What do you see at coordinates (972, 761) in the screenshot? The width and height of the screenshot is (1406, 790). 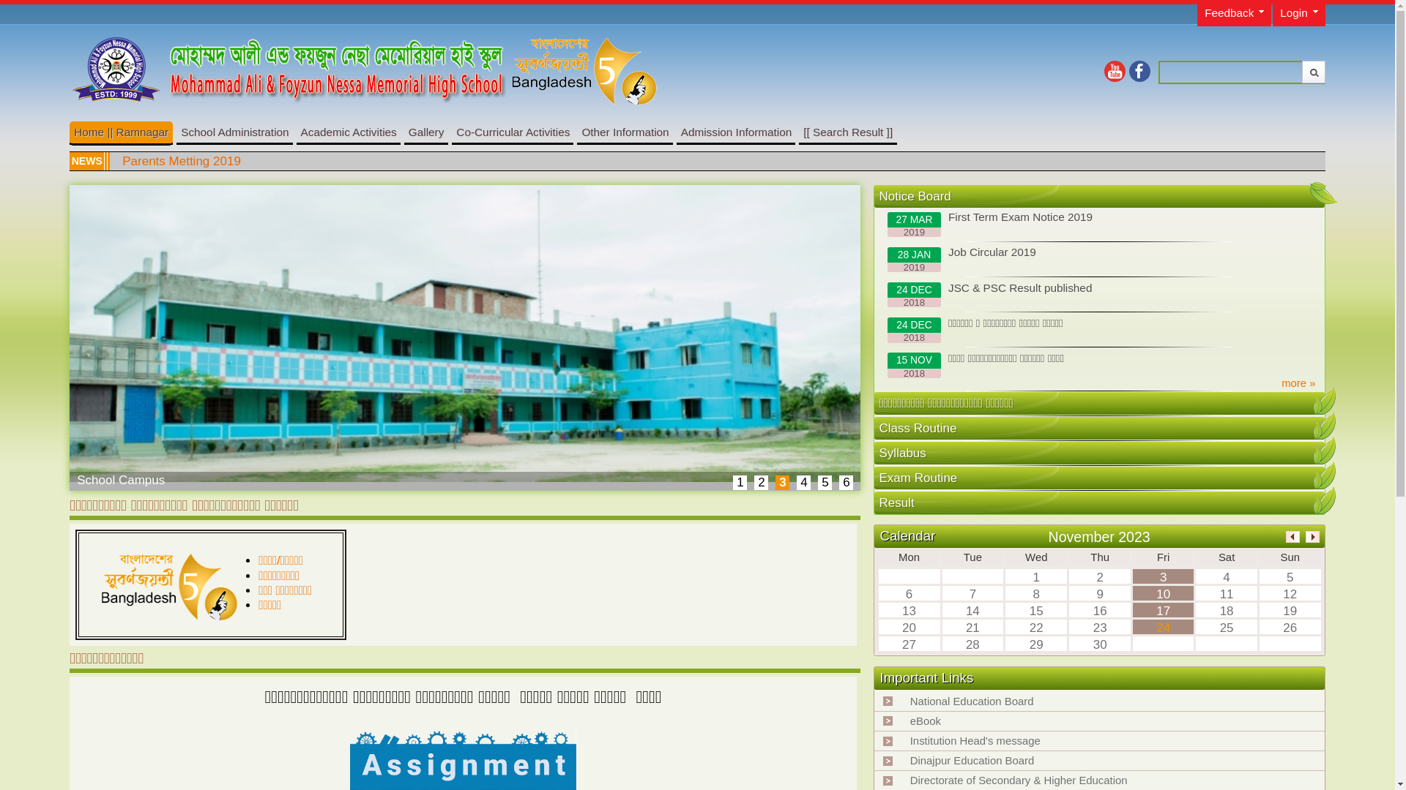 I see `Dinajpur Education Board` at bounding box center [972, 761].